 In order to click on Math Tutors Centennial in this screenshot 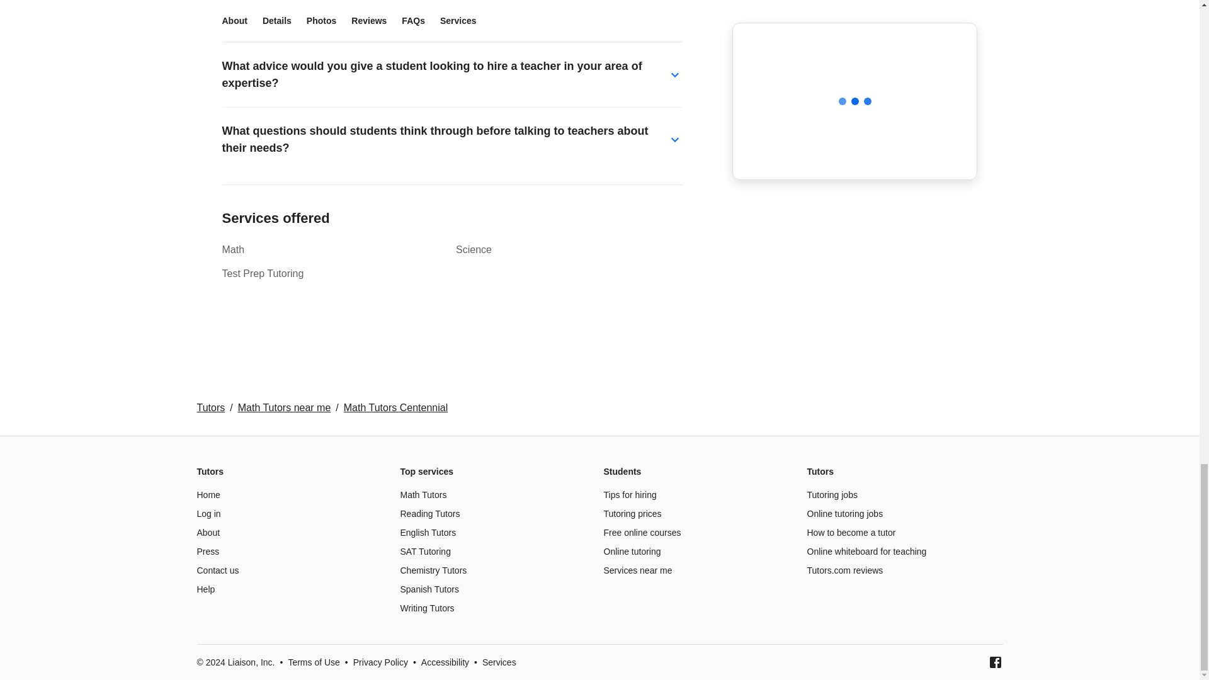, I will do `click(395, 407)`.